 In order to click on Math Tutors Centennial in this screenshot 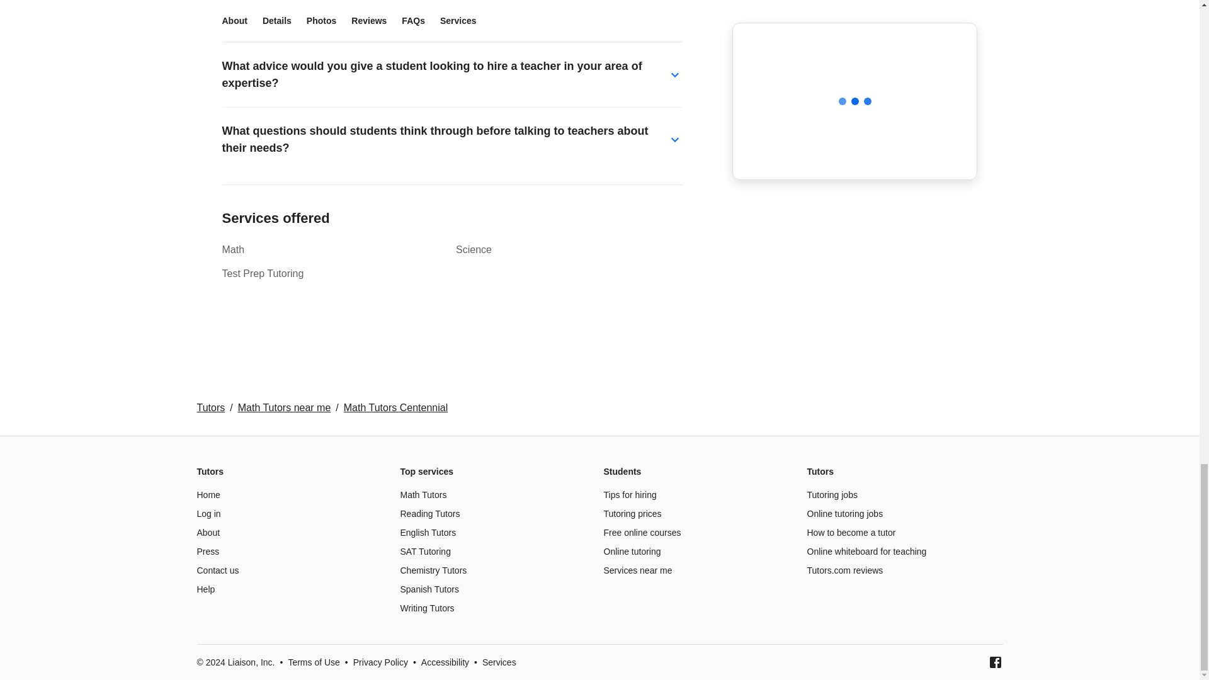, I will do `click(395, 407)`.